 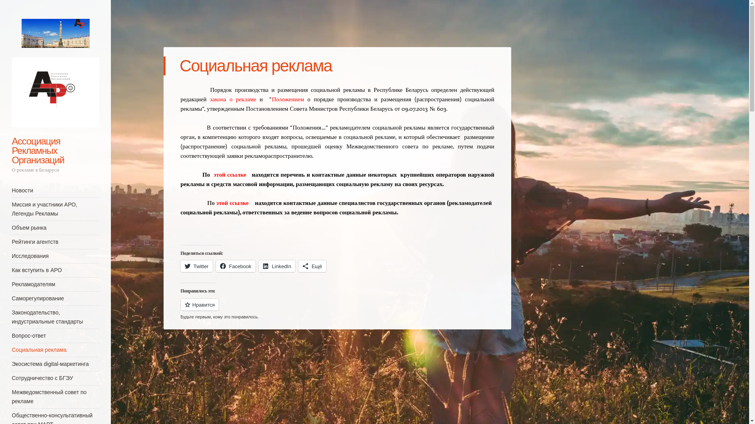 What do you see at coordinates (197, 266) in the screenshot?
I see `Twitter` at bounding box center [197, 266].